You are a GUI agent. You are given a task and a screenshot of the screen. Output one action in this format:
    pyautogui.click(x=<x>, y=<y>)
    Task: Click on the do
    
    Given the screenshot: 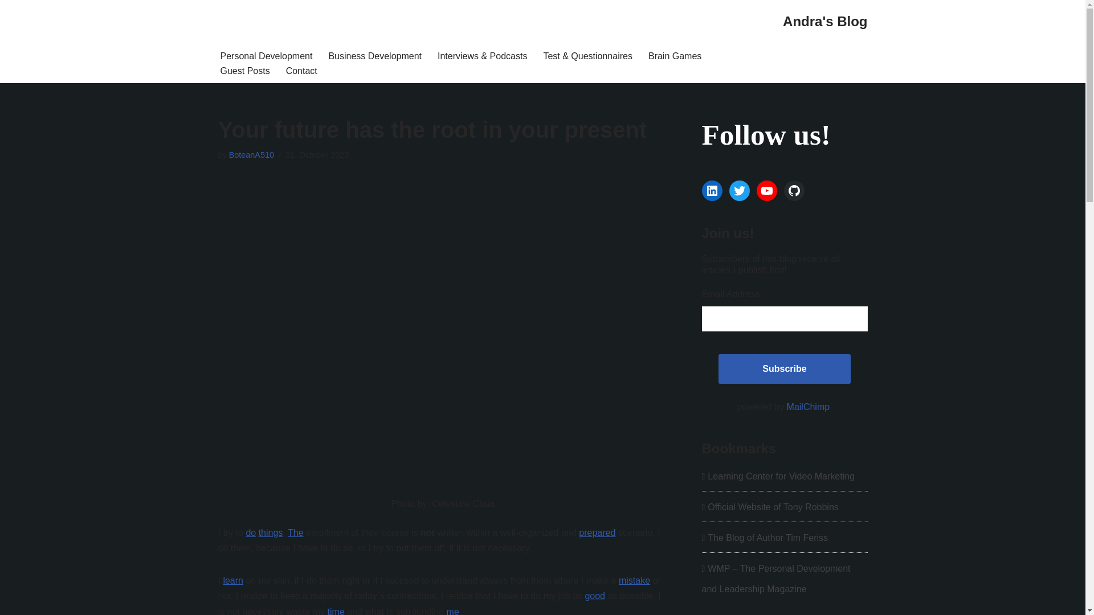 What is the action you would take?
    pyautogui.click(x=251, y=532)
    